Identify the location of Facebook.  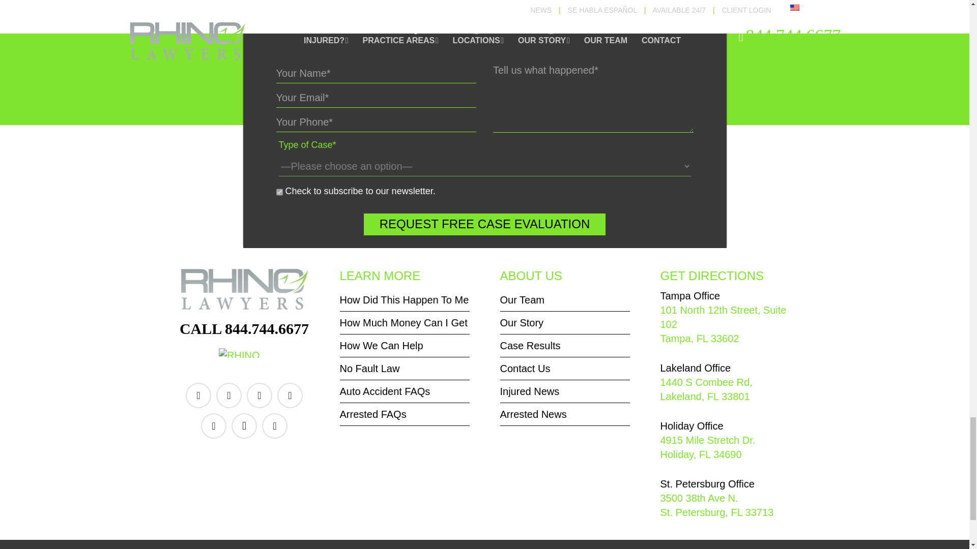
(198, 395).